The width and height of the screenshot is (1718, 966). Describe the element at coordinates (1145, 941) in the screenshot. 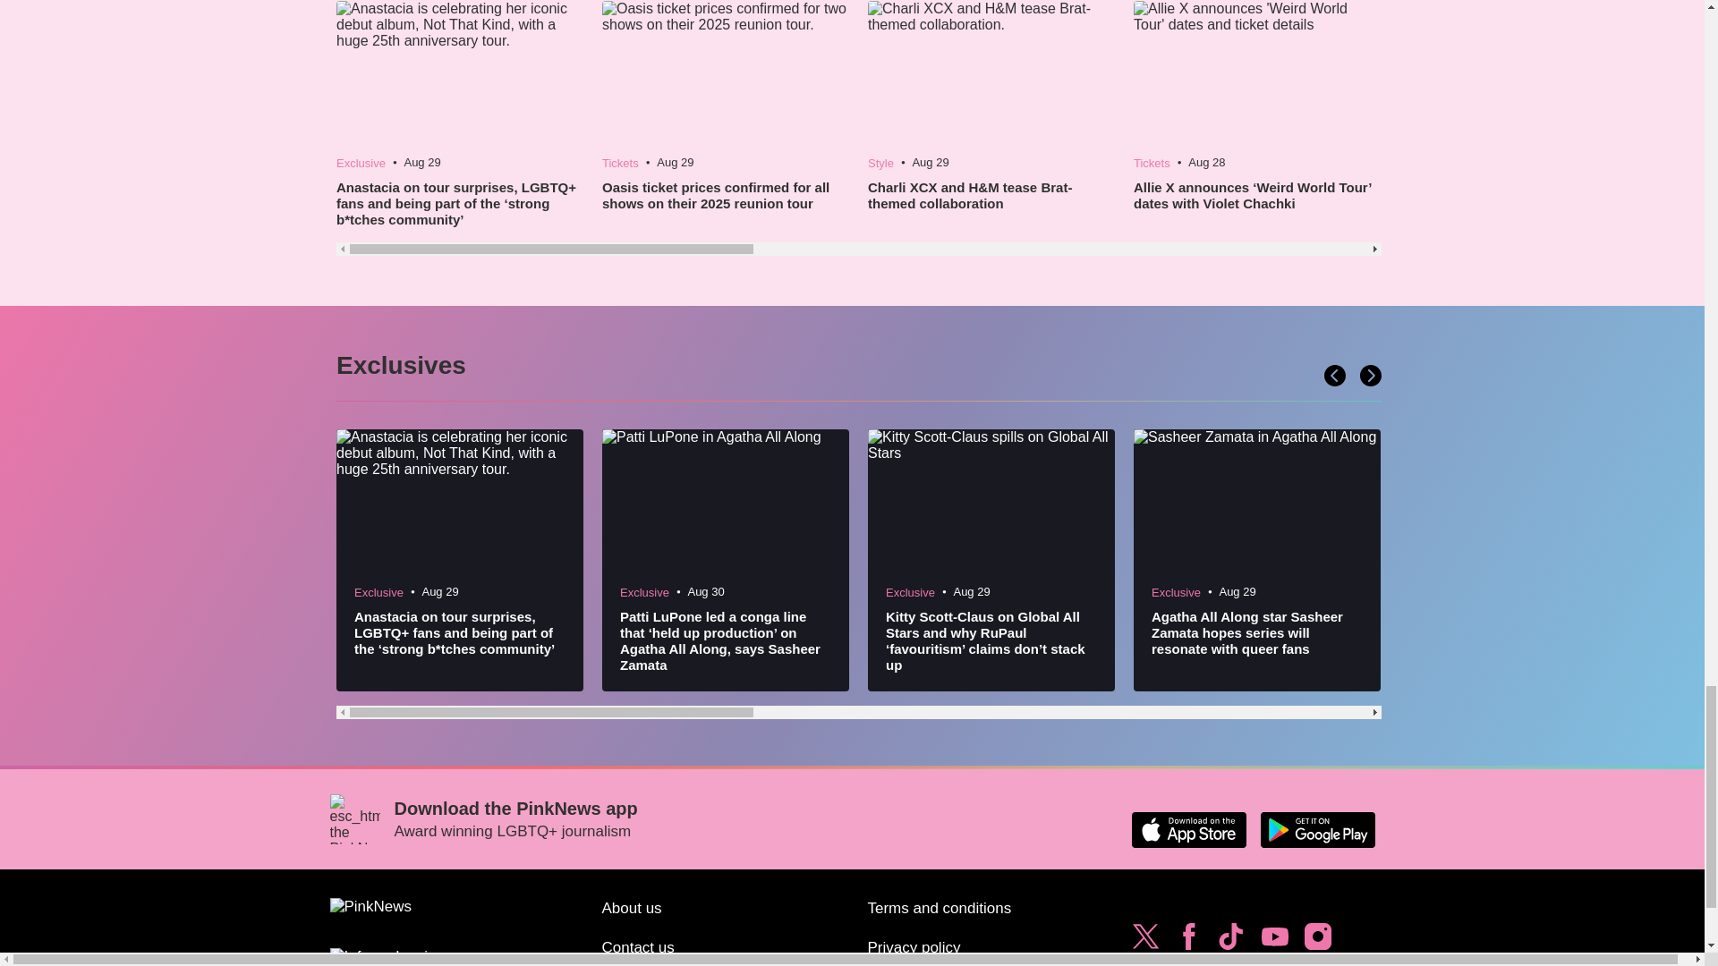

I see `Follow PinkNews on Twitter` at that location.